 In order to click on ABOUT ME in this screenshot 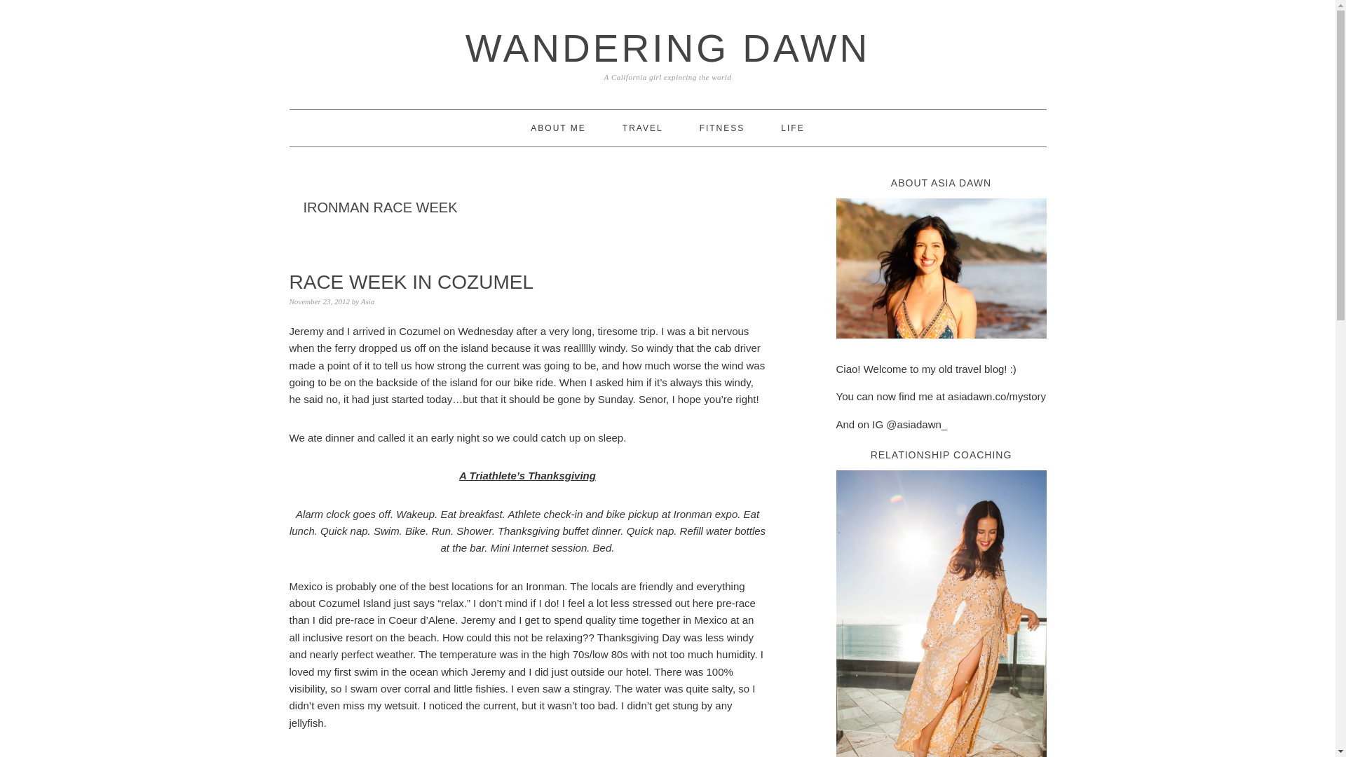, I will do `click(558, 128)`.